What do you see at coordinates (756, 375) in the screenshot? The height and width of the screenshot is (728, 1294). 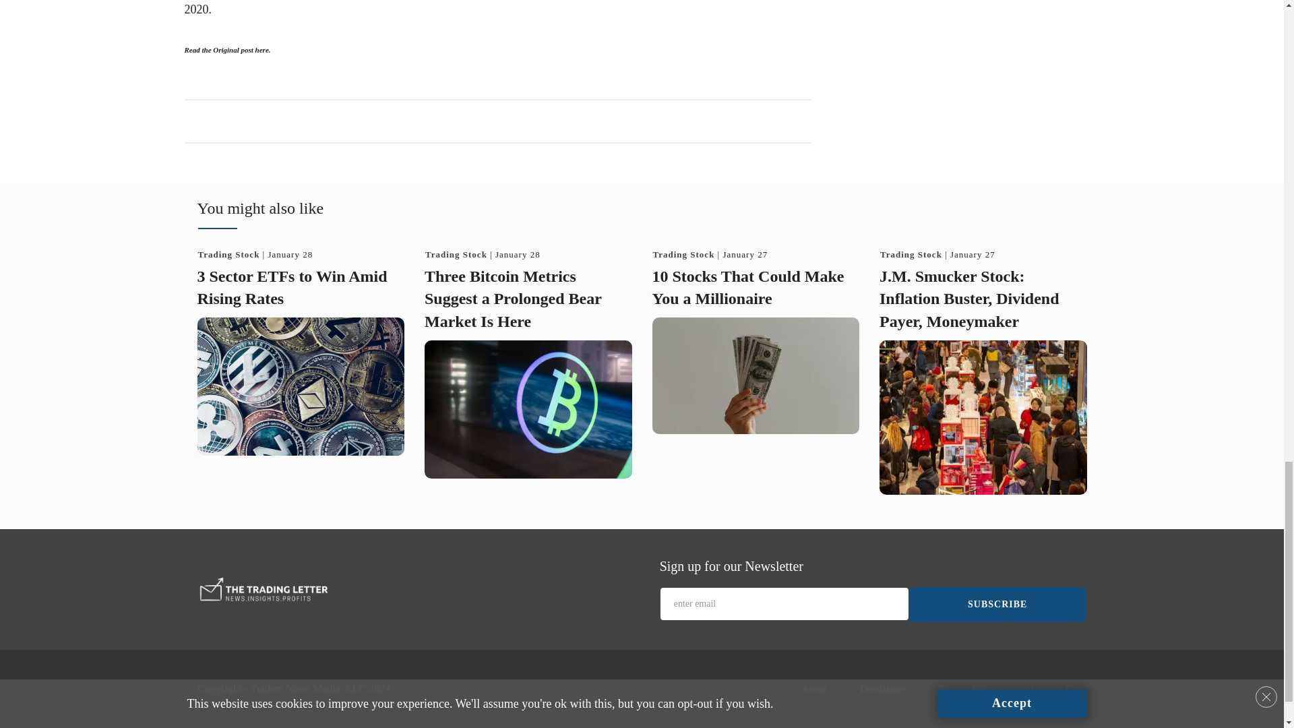 I see `10 Stocks That Could Make You a Millionaire` at bounding box center [756, 375].